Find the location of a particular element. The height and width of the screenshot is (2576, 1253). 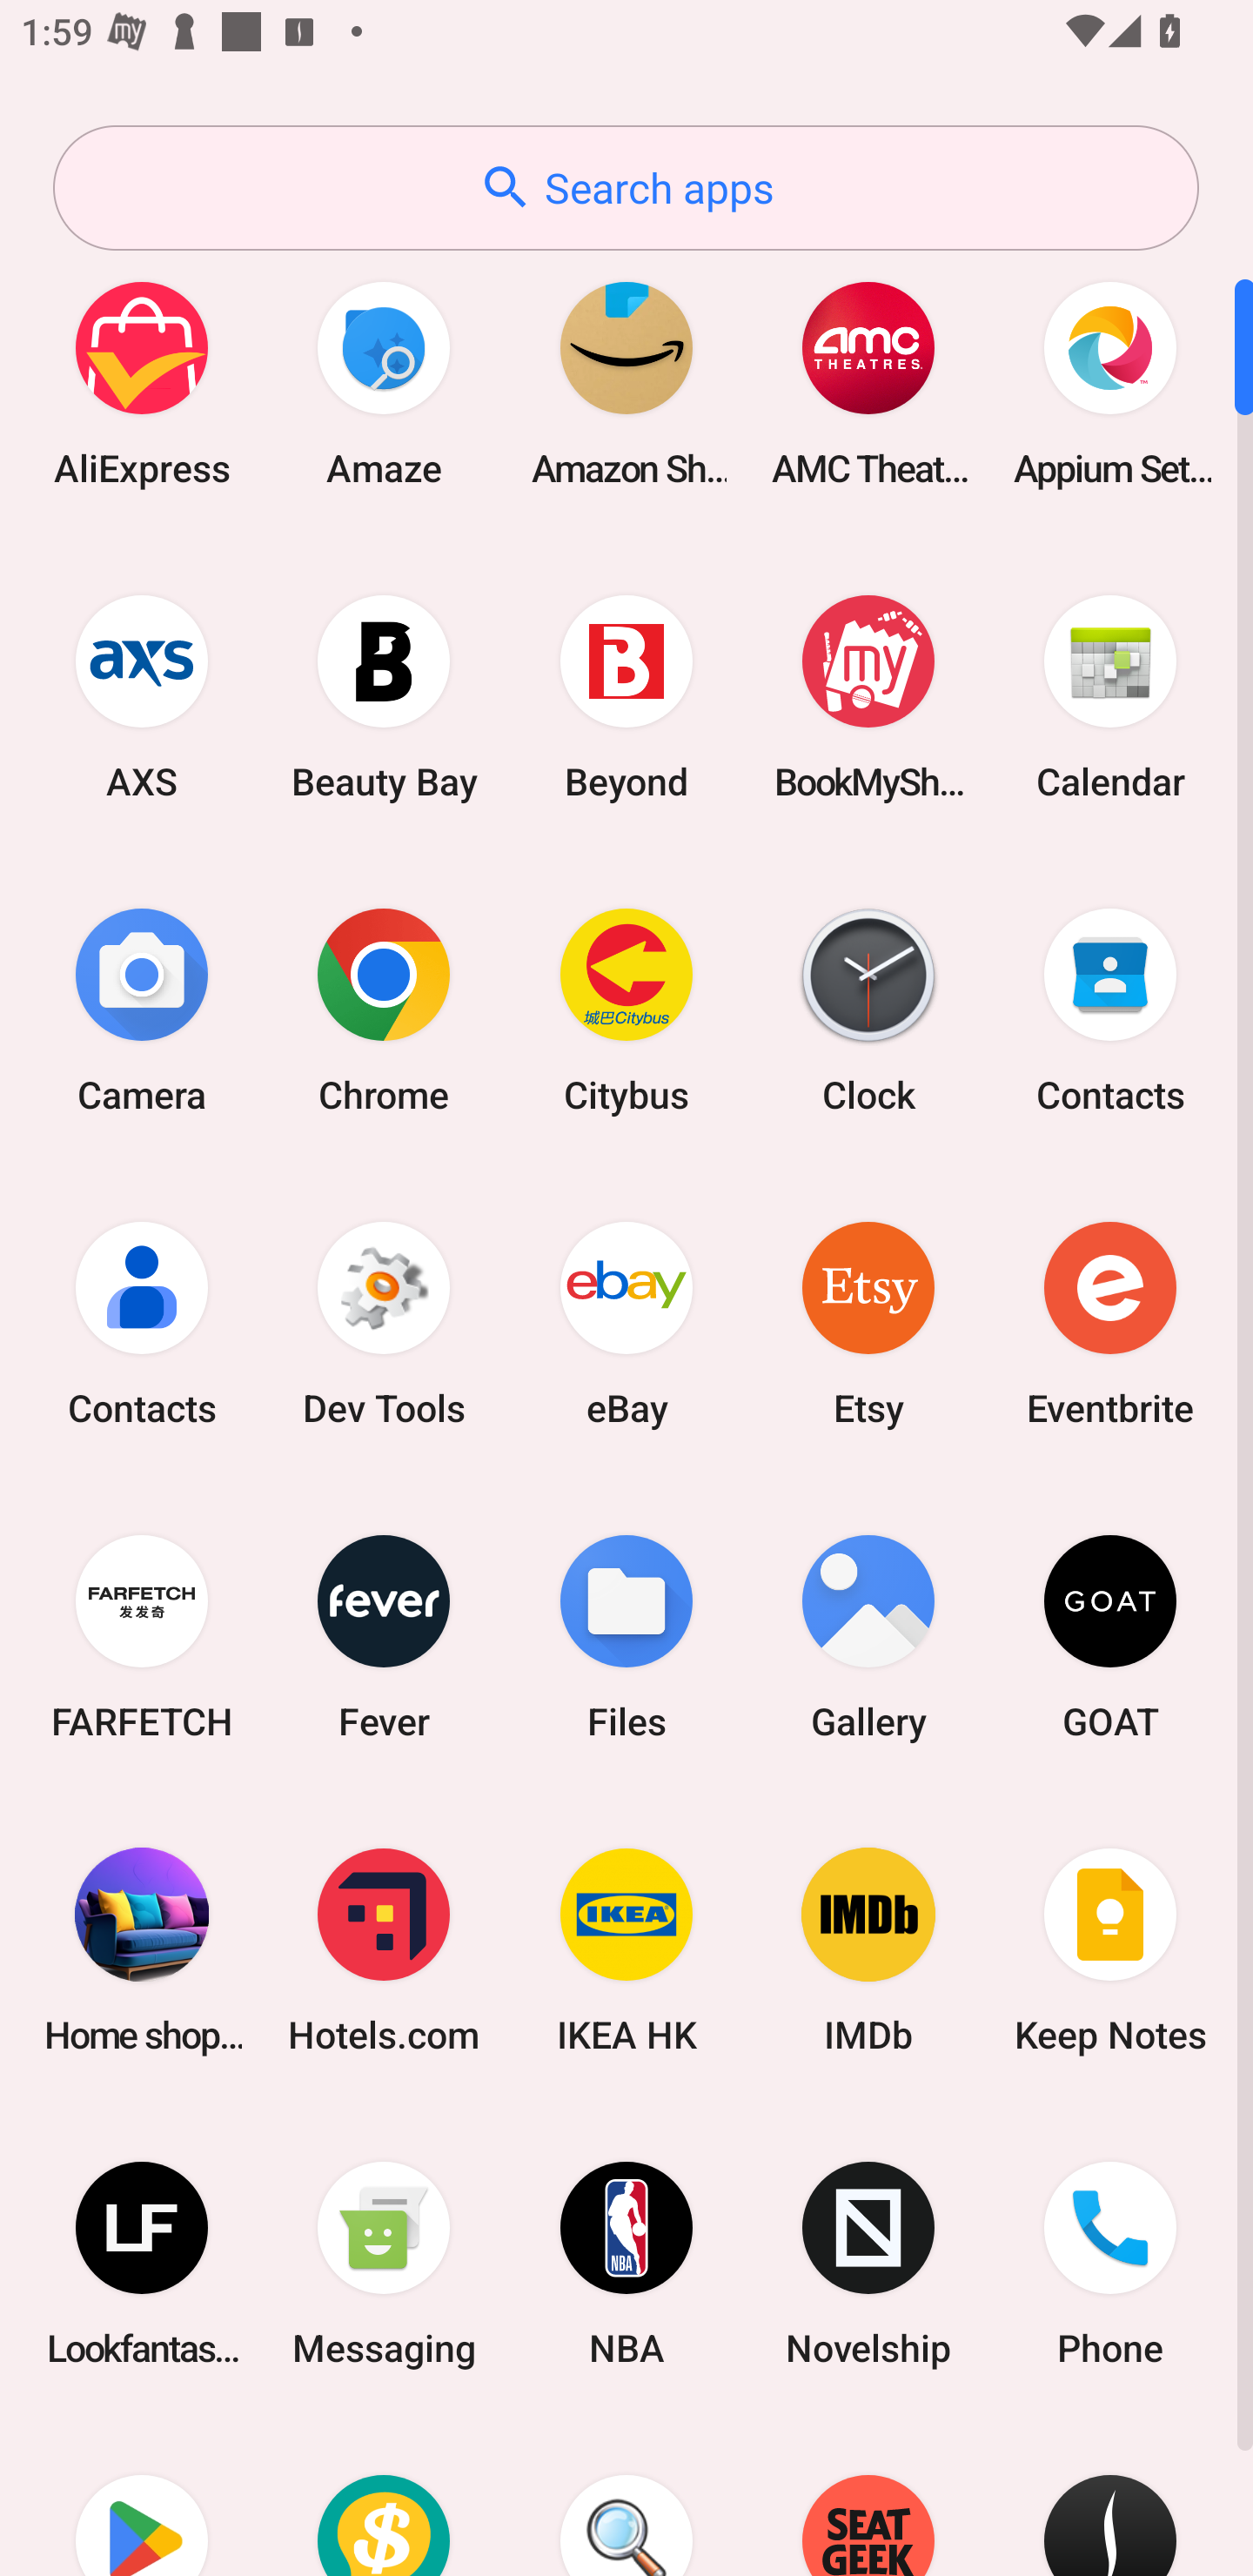

Files is located at coordinates (626, 1636).